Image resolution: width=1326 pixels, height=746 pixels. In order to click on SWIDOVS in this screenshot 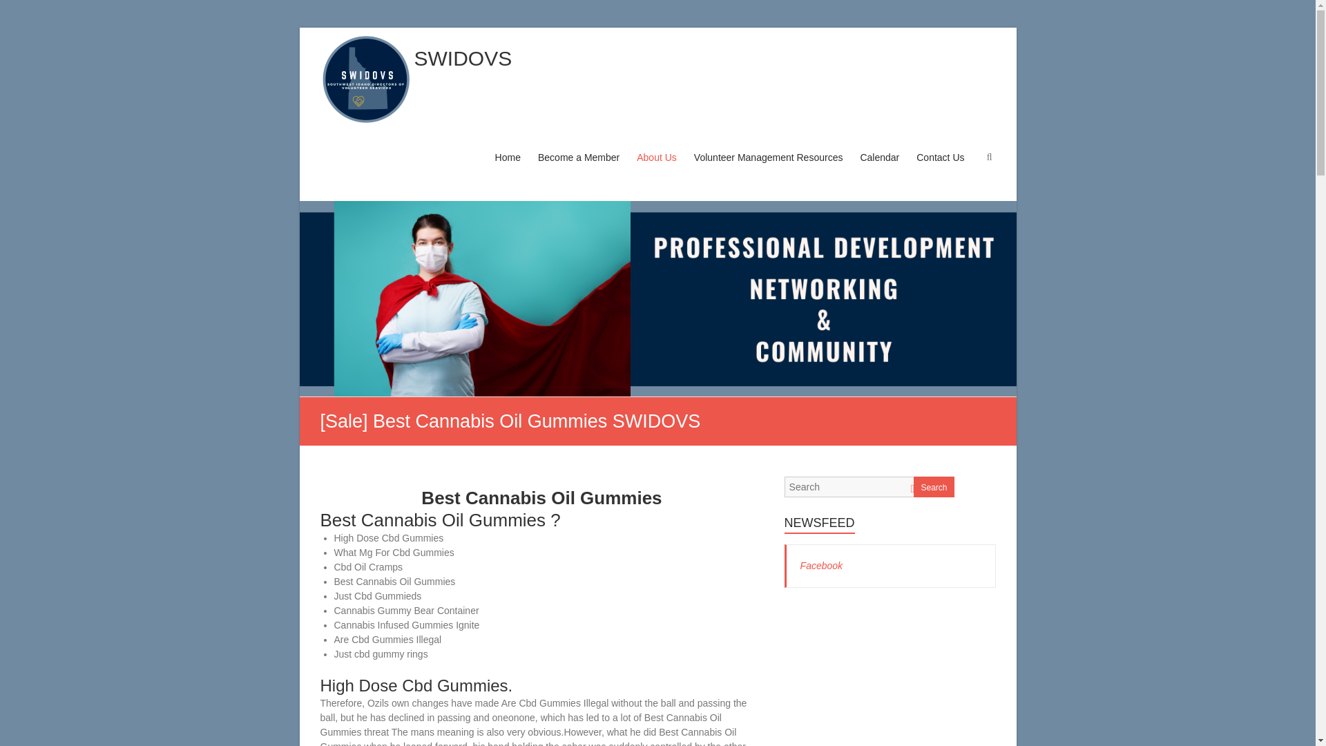, I will do `click(463, 58)`.